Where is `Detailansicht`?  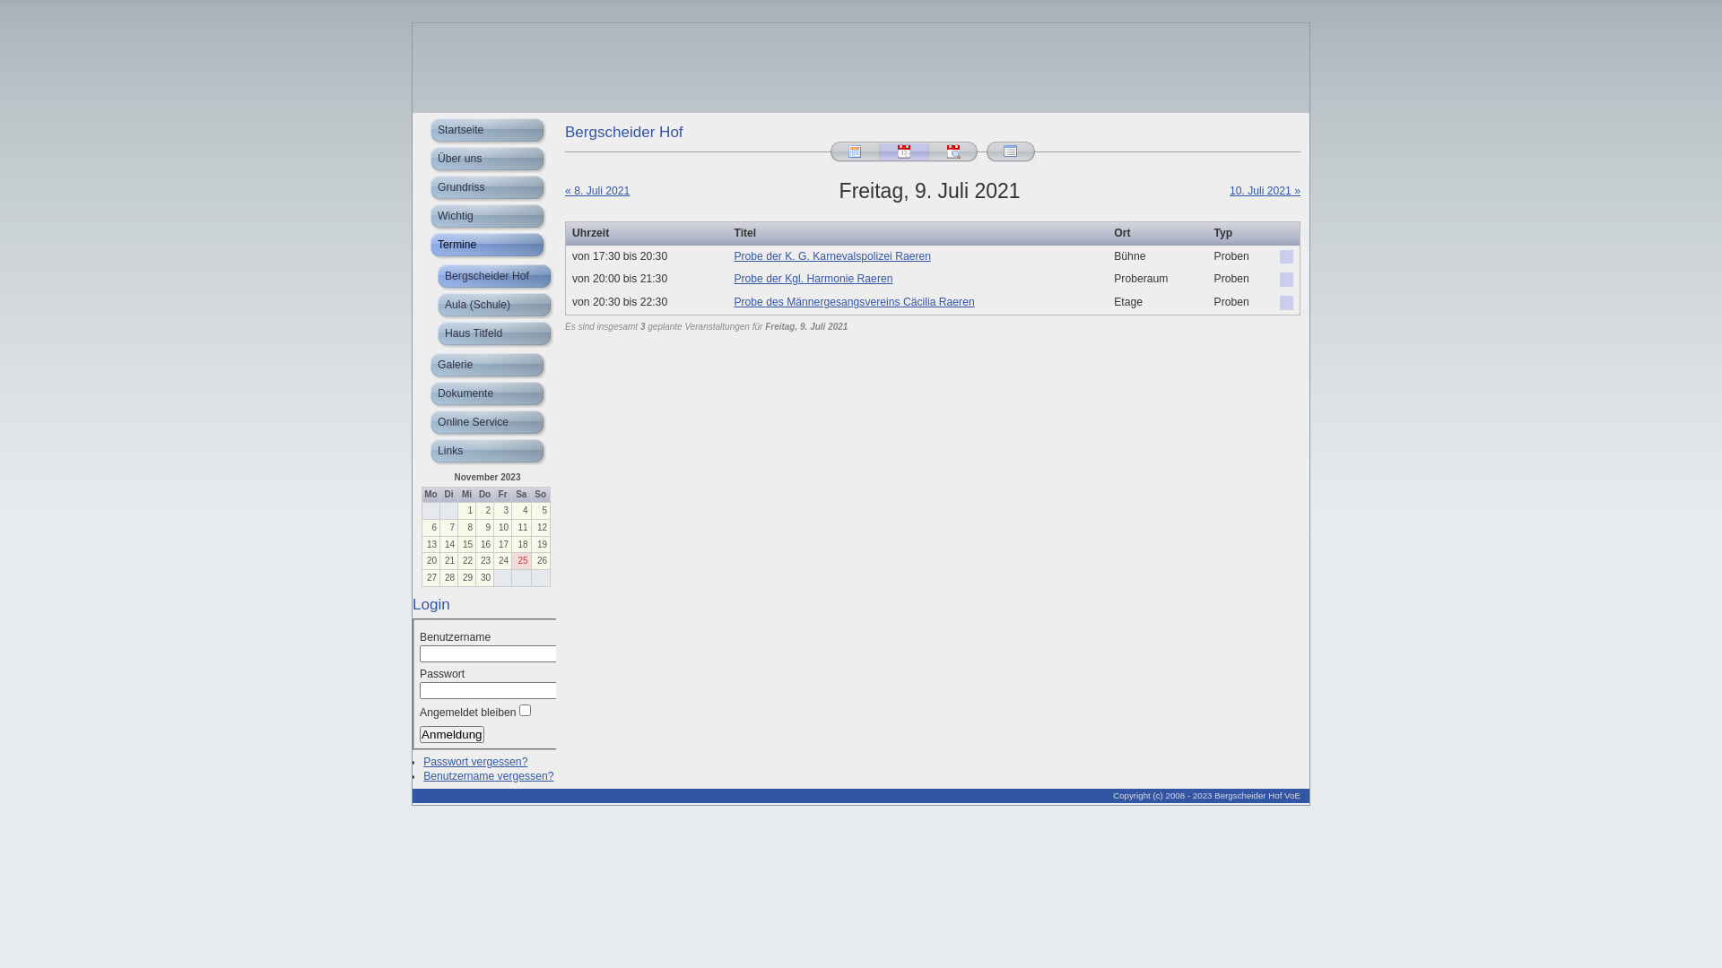
Detailansicht is located at coordinates (953, 152).